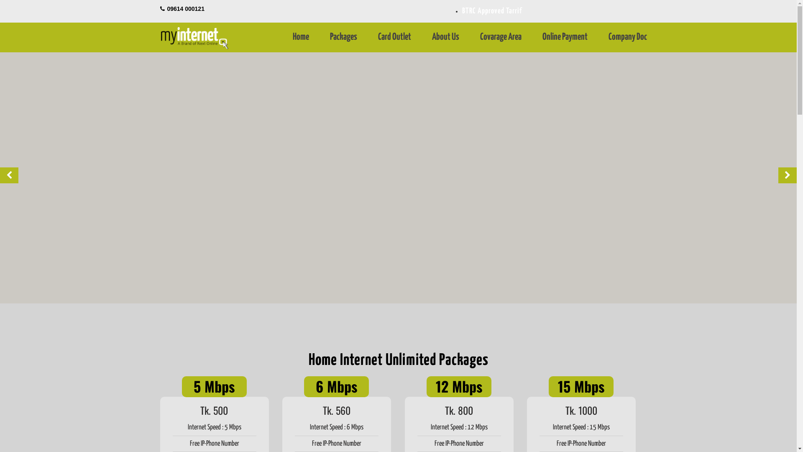  Describe the element at coordinates (9, 175) in the screenshot. I see `Previous` at that location.